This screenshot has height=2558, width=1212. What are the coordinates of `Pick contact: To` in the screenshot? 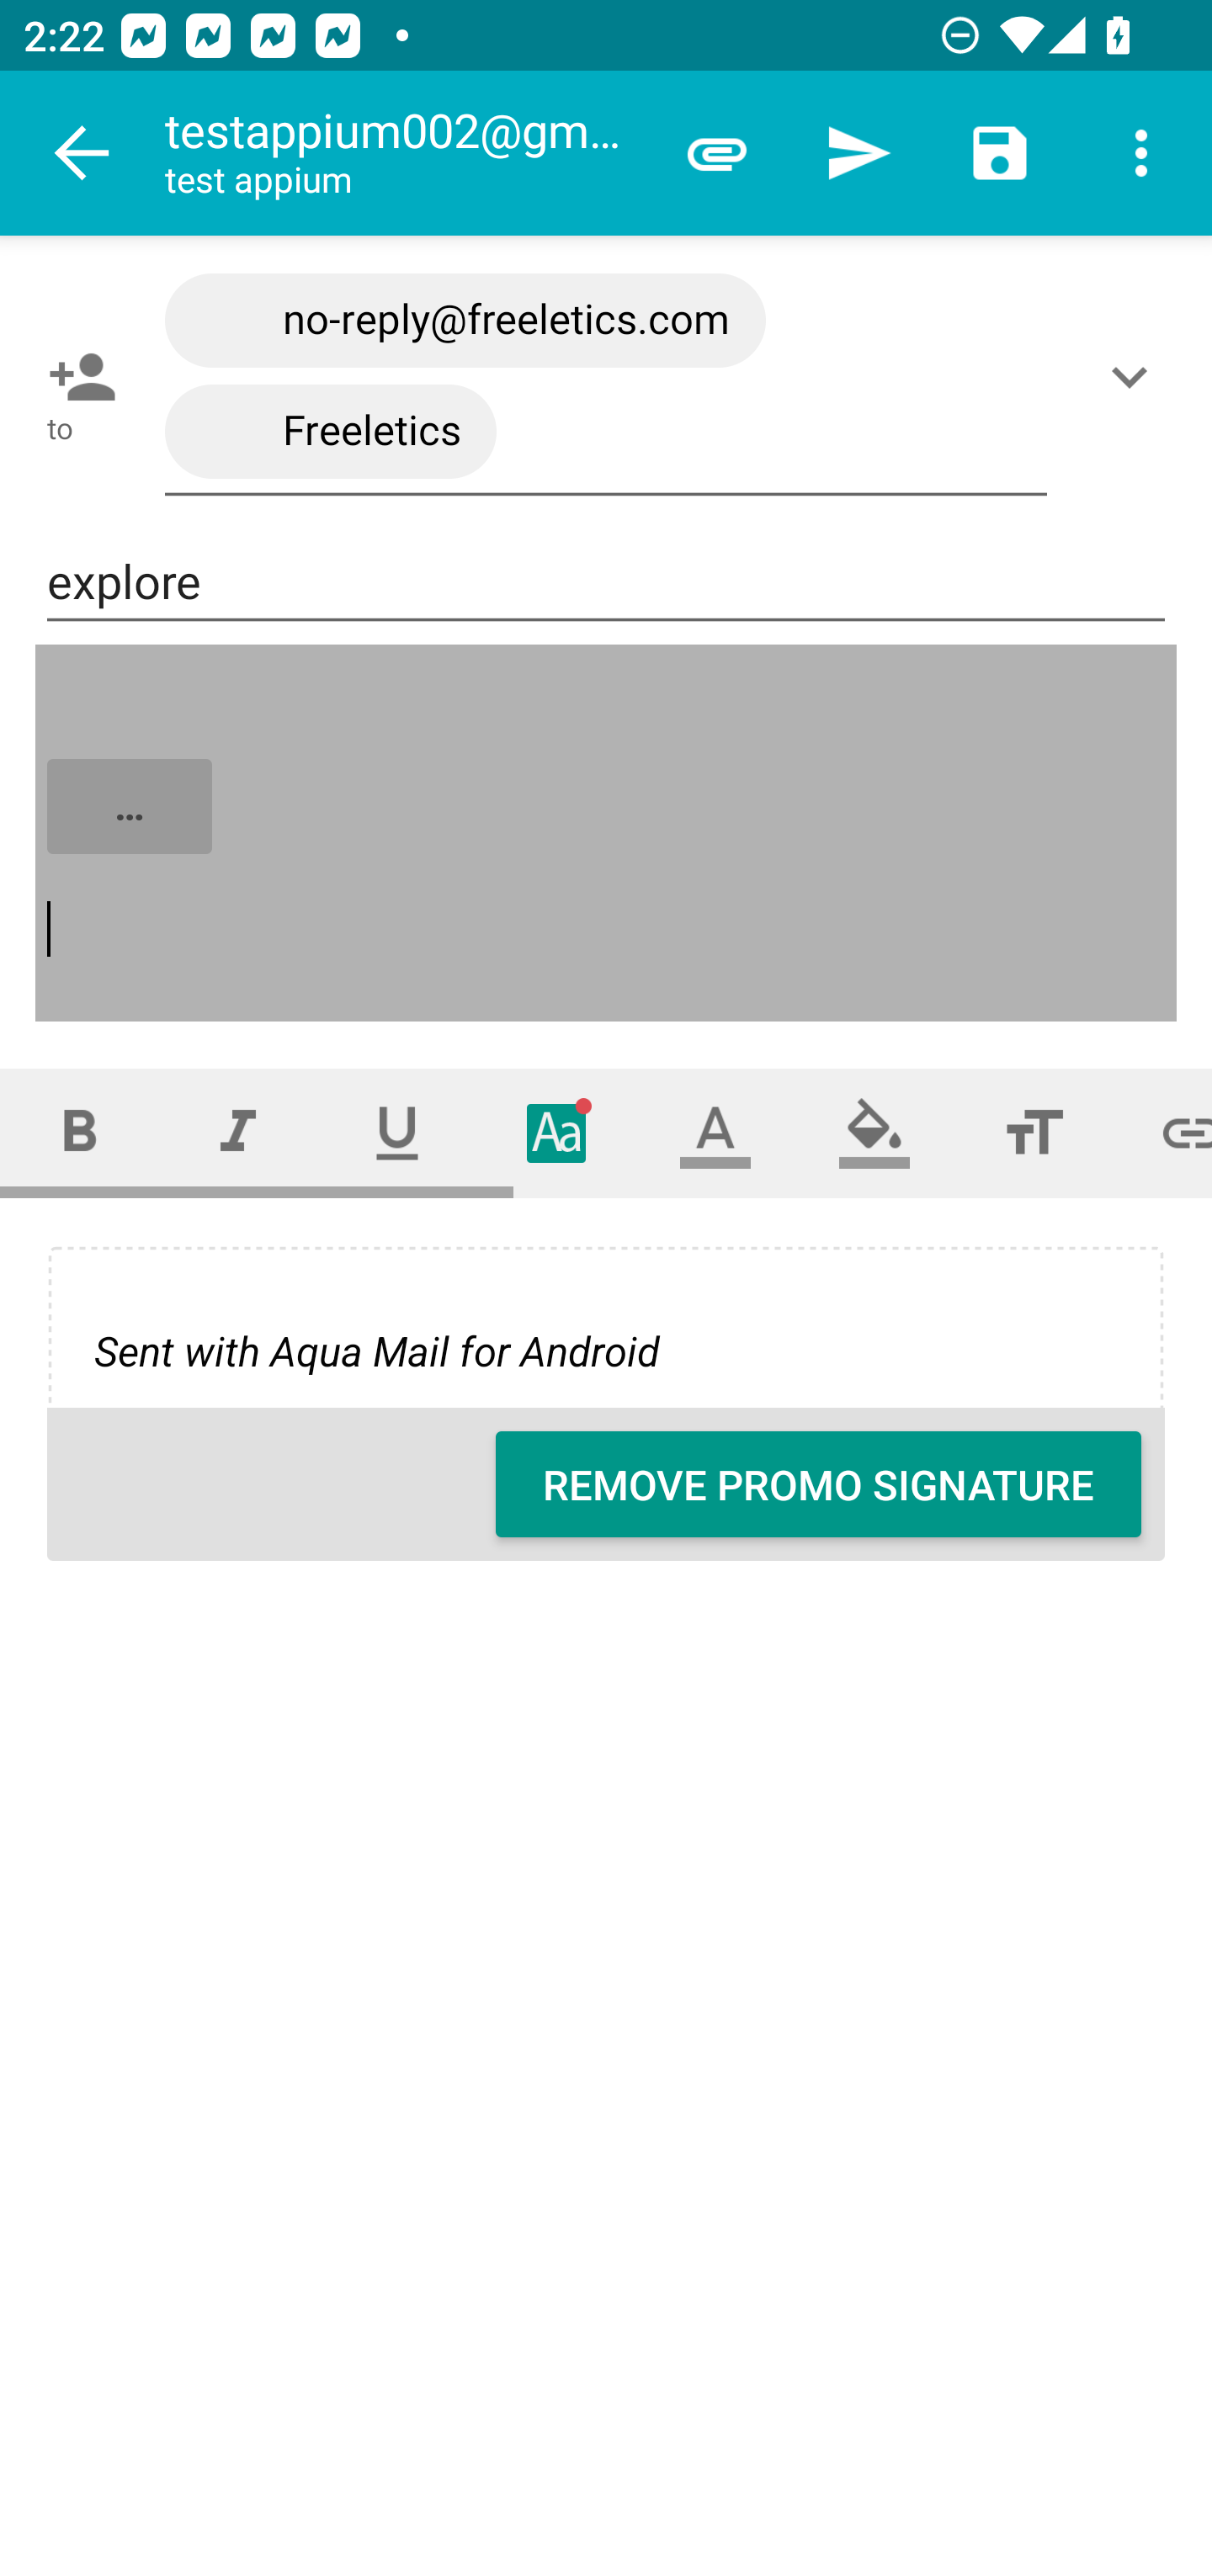 It's located at (76, 377).